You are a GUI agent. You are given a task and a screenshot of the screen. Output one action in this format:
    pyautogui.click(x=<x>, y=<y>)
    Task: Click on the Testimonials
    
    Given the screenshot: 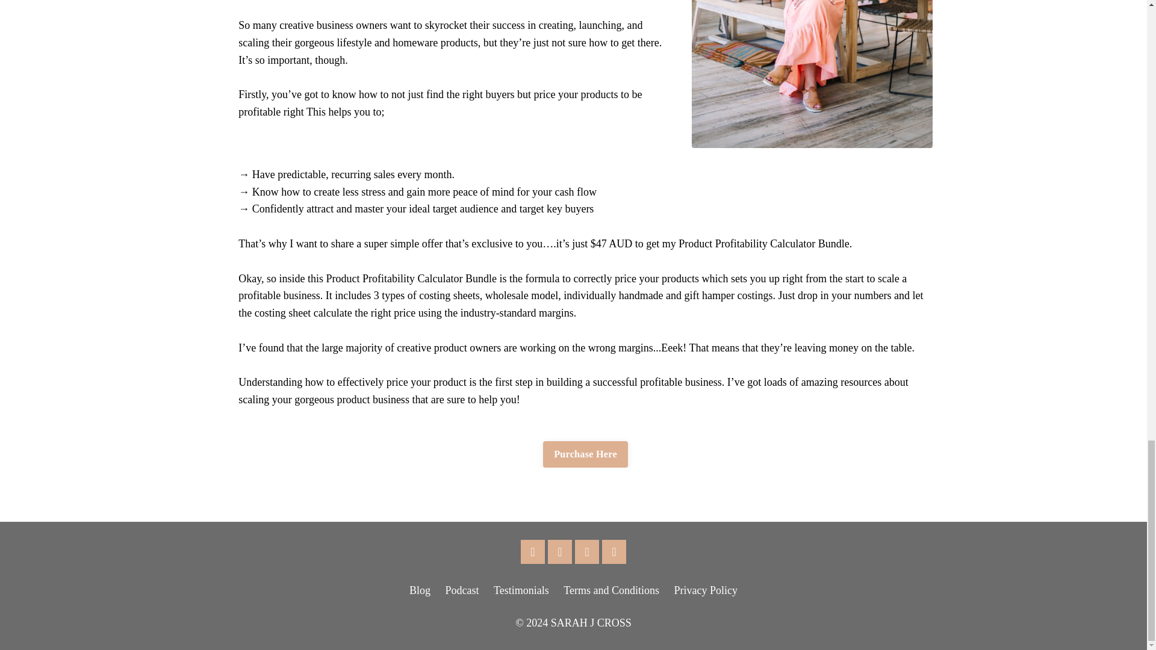 What is the action you would take?
    pyautogui.click(x=521, y=590)
    